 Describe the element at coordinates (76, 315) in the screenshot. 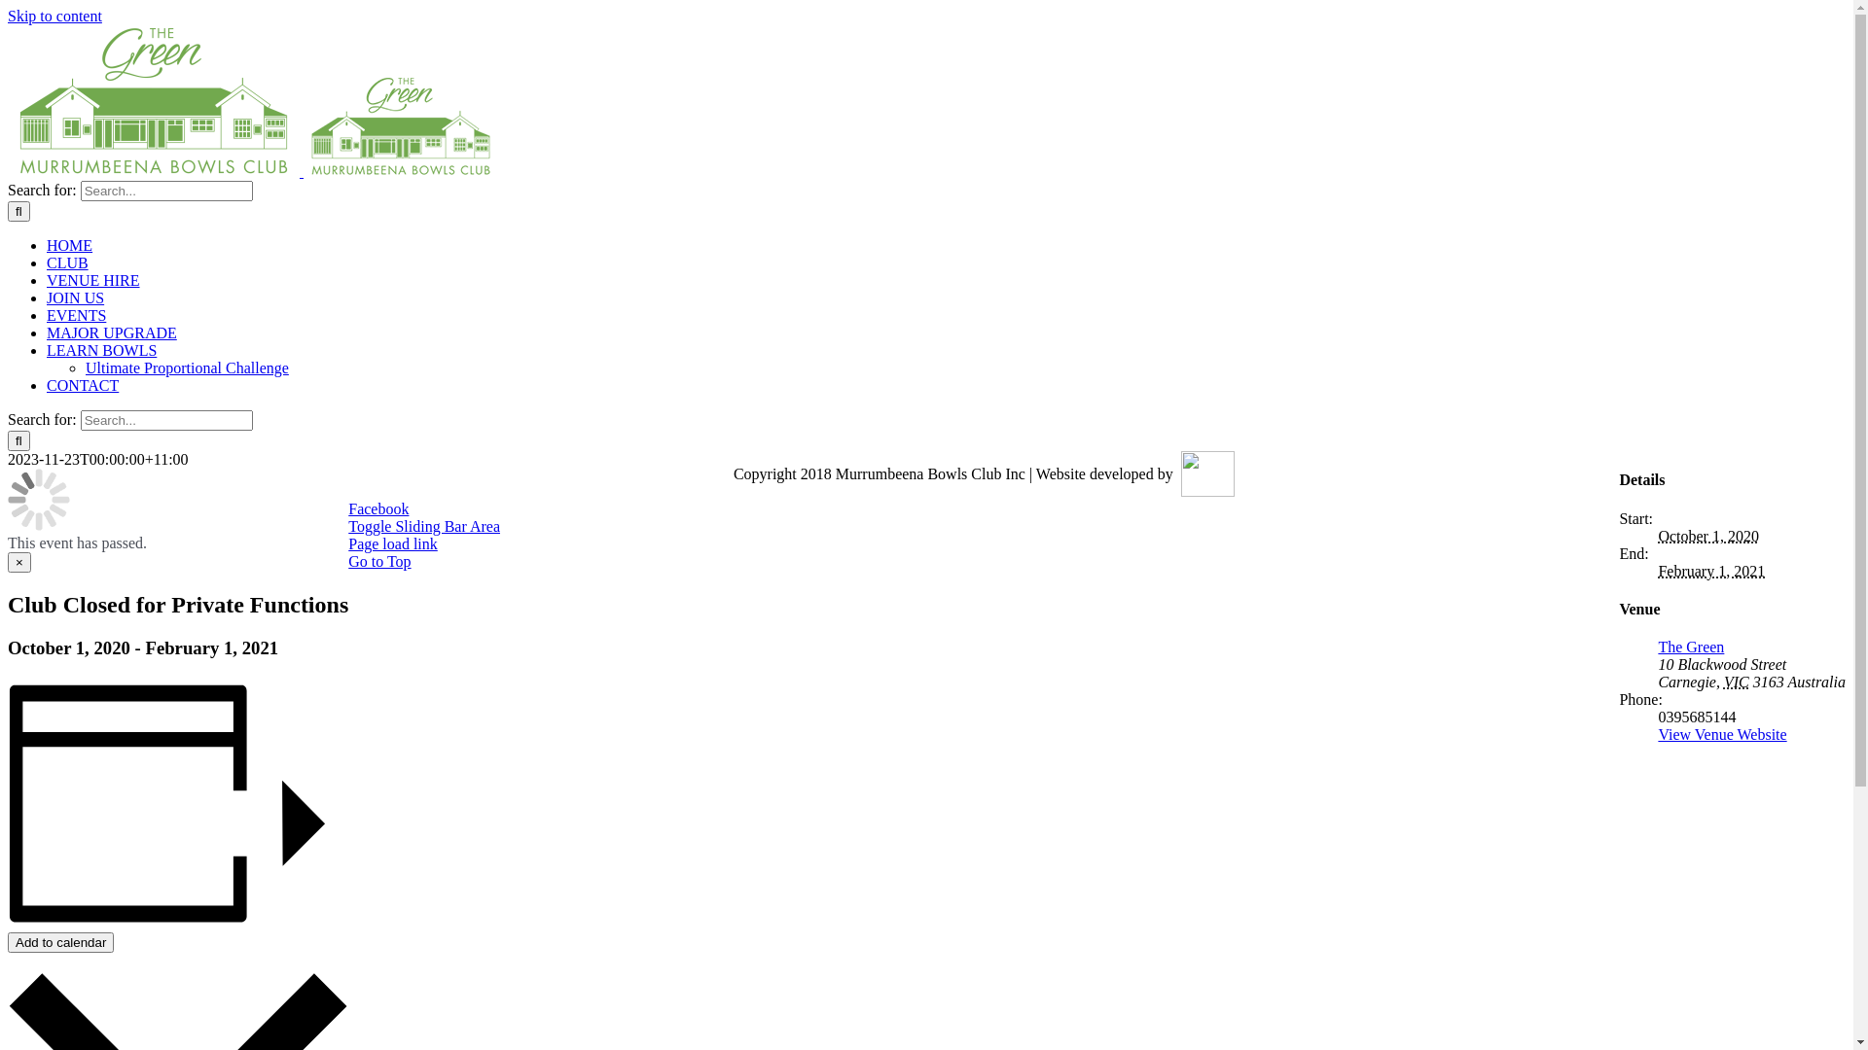

I see `EVENTS` at that location.